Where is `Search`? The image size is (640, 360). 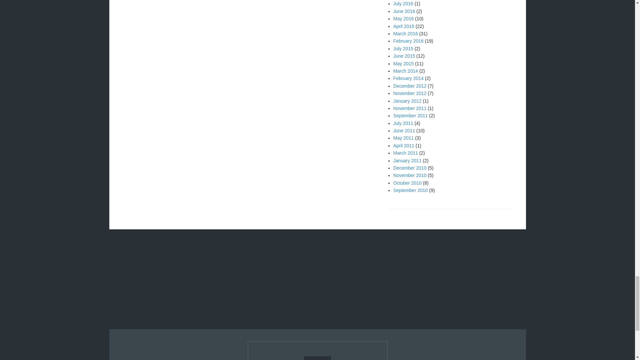 Search is located at coordinates (317, 358).